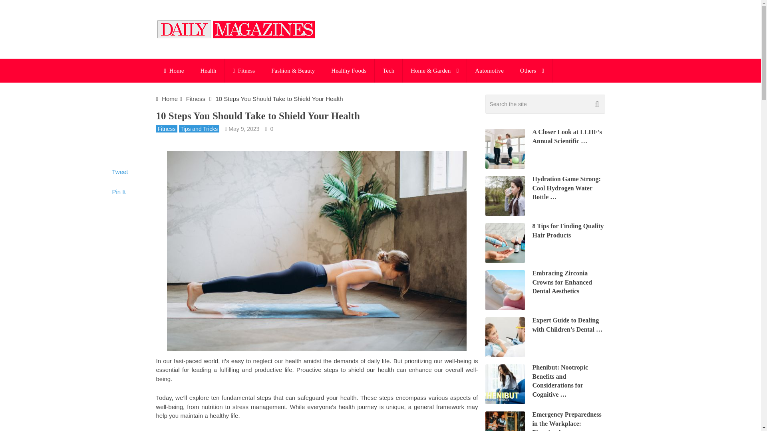 The width and height of the screenshot is (767, 431). What do you see at coordinates (196, 98) in the screenshot?
I see `Fitness` at bounding box center [196, 98].